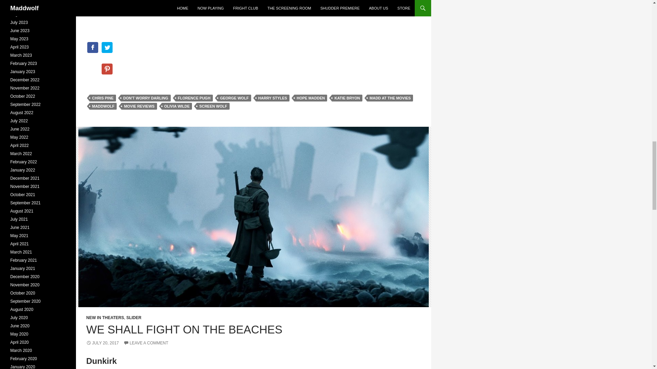 The height and width of the screenshot is (369, 657). Describe the element at coordinates (347, 98) in the screenshot. I see `KATIE BRYON` at that location.